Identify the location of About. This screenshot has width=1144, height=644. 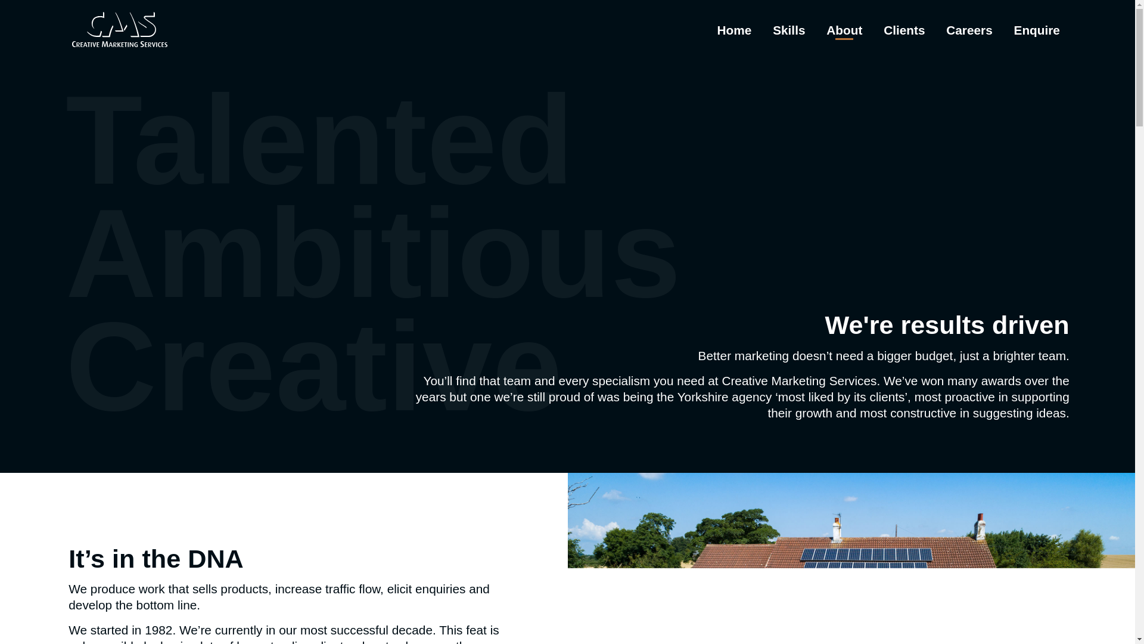
(844, 30).